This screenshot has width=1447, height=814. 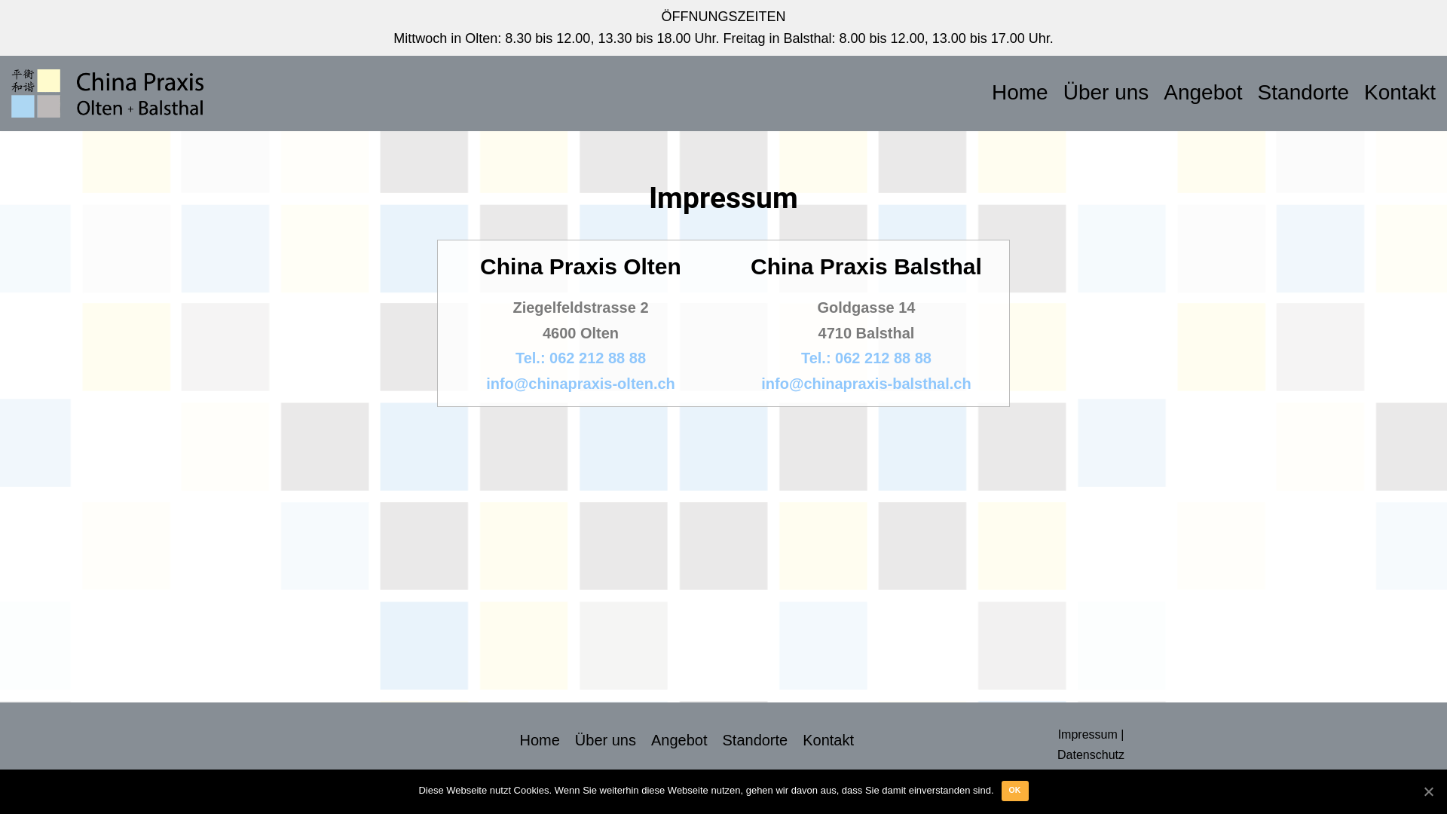 What do you see at coordinates (540, 740) in the screenshot?
I see `Home` at bounding box center [540, 740].